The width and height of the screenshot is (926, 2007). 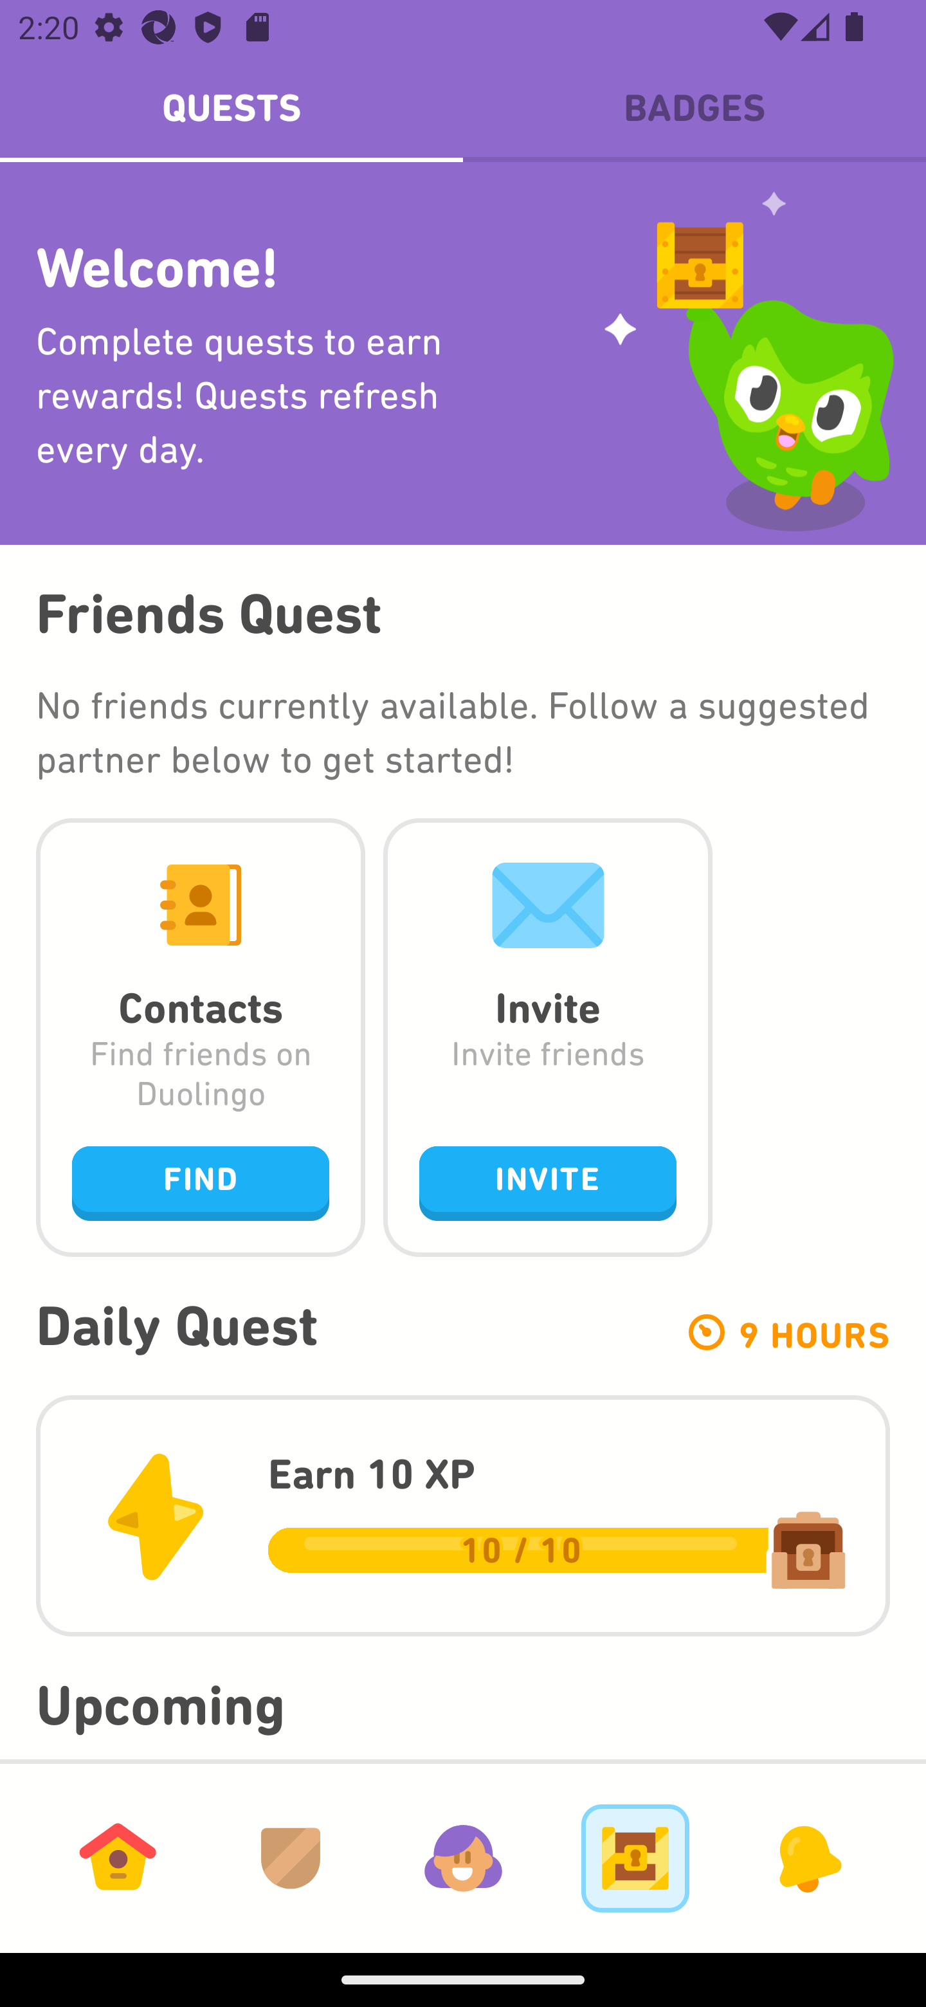 I want to click on Goals Tab, so click(x=635, y=1858).